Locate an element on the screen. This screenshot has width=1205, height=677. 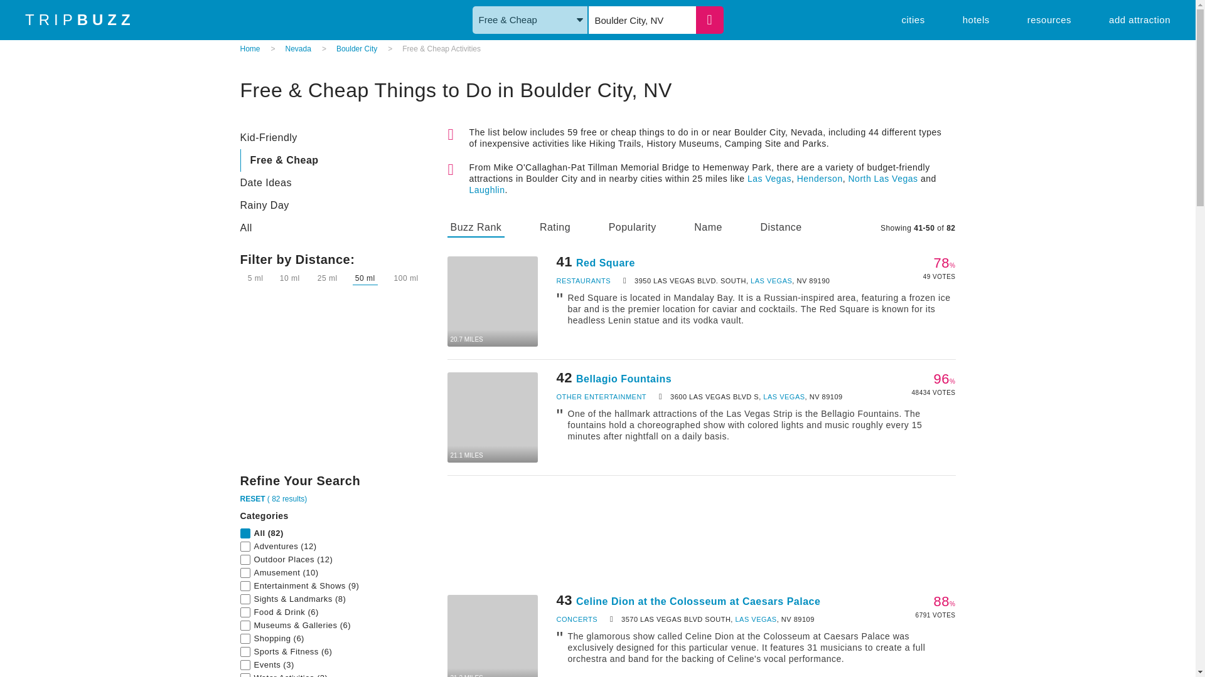
Henderson is located at coordinates (820, 178).